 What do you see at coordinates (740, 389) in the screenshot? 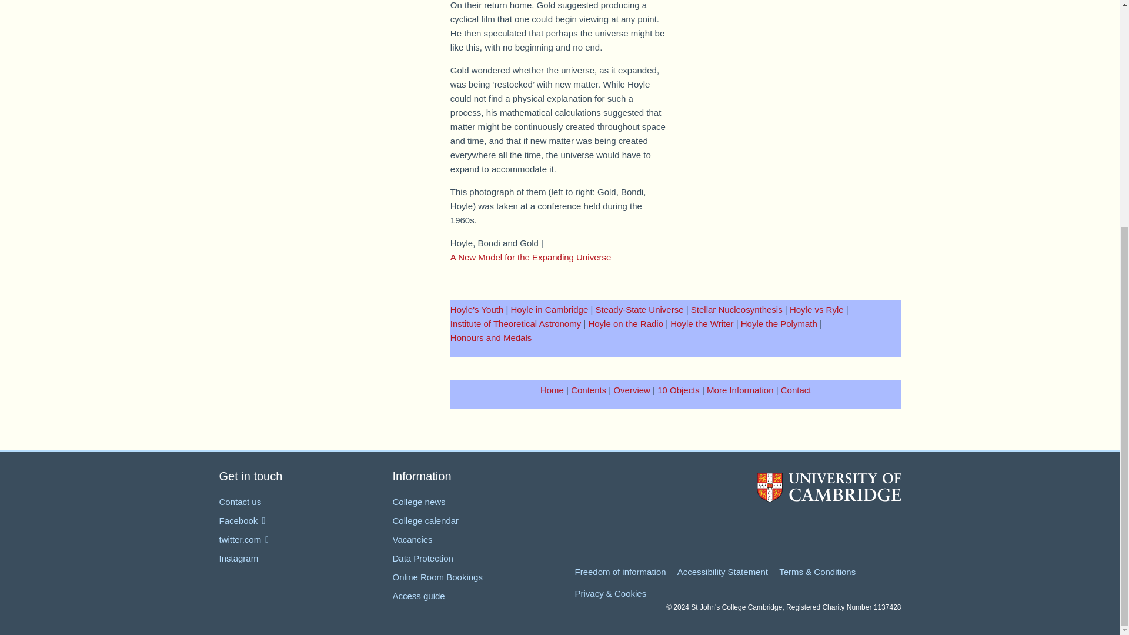
I see `How to find out more about Hoyle's life and work` at bounding box center [740, 389].